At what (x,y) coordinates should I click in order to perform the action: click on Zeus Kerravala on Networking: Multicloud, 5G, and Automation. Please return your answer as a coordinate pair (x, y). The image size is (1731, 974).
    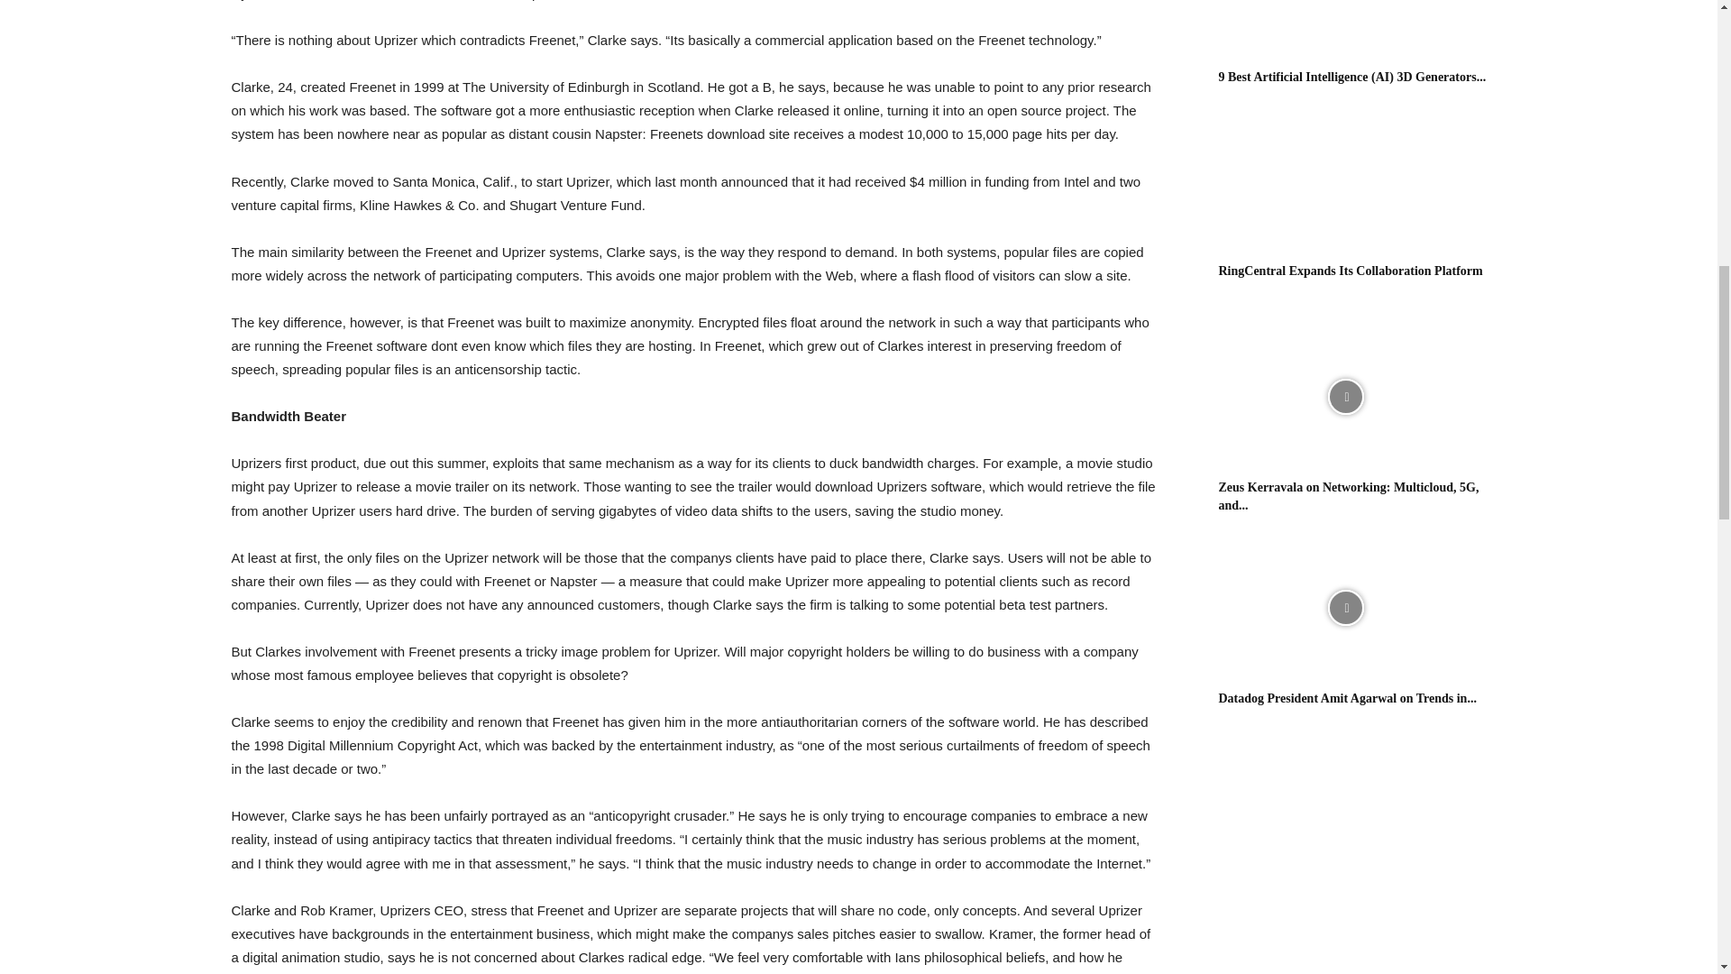
    Looking at the image, I should click on (1349, 496).